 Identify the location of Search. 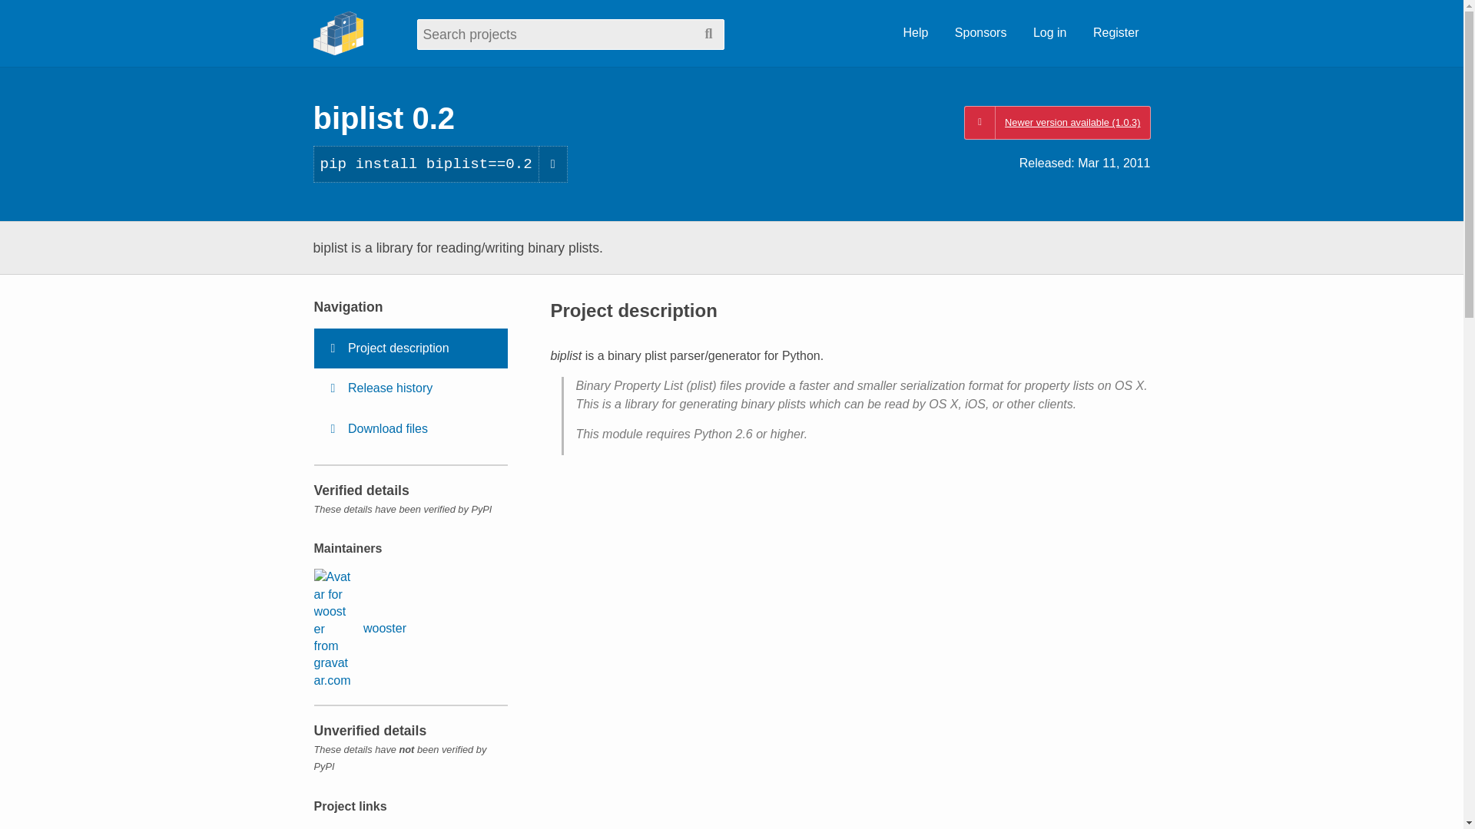
(708, 34).